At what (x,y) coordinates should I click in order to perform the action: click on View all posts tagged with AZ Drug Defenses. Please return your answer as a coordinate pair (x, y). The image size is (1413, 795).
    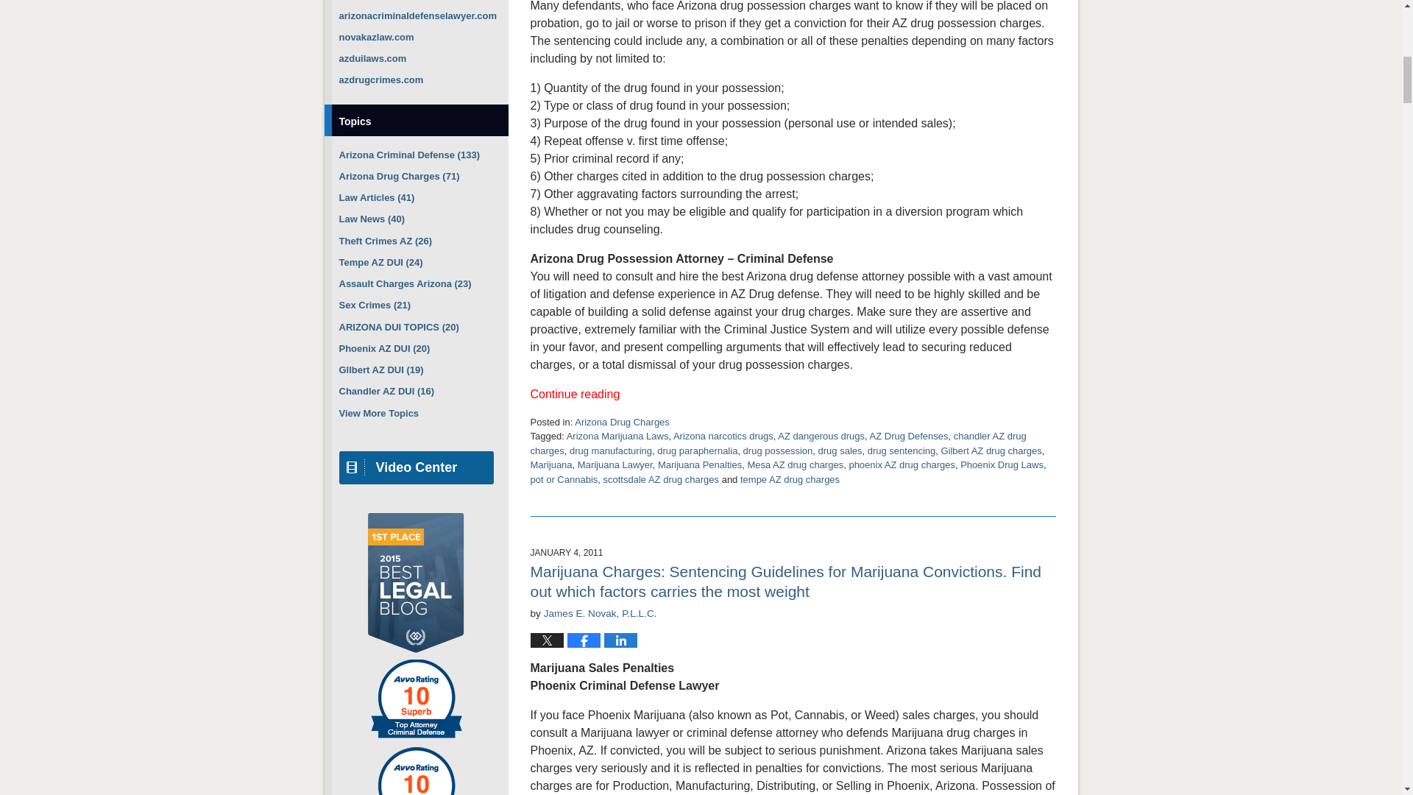
    Looking at the image, I should click on (909, 436).